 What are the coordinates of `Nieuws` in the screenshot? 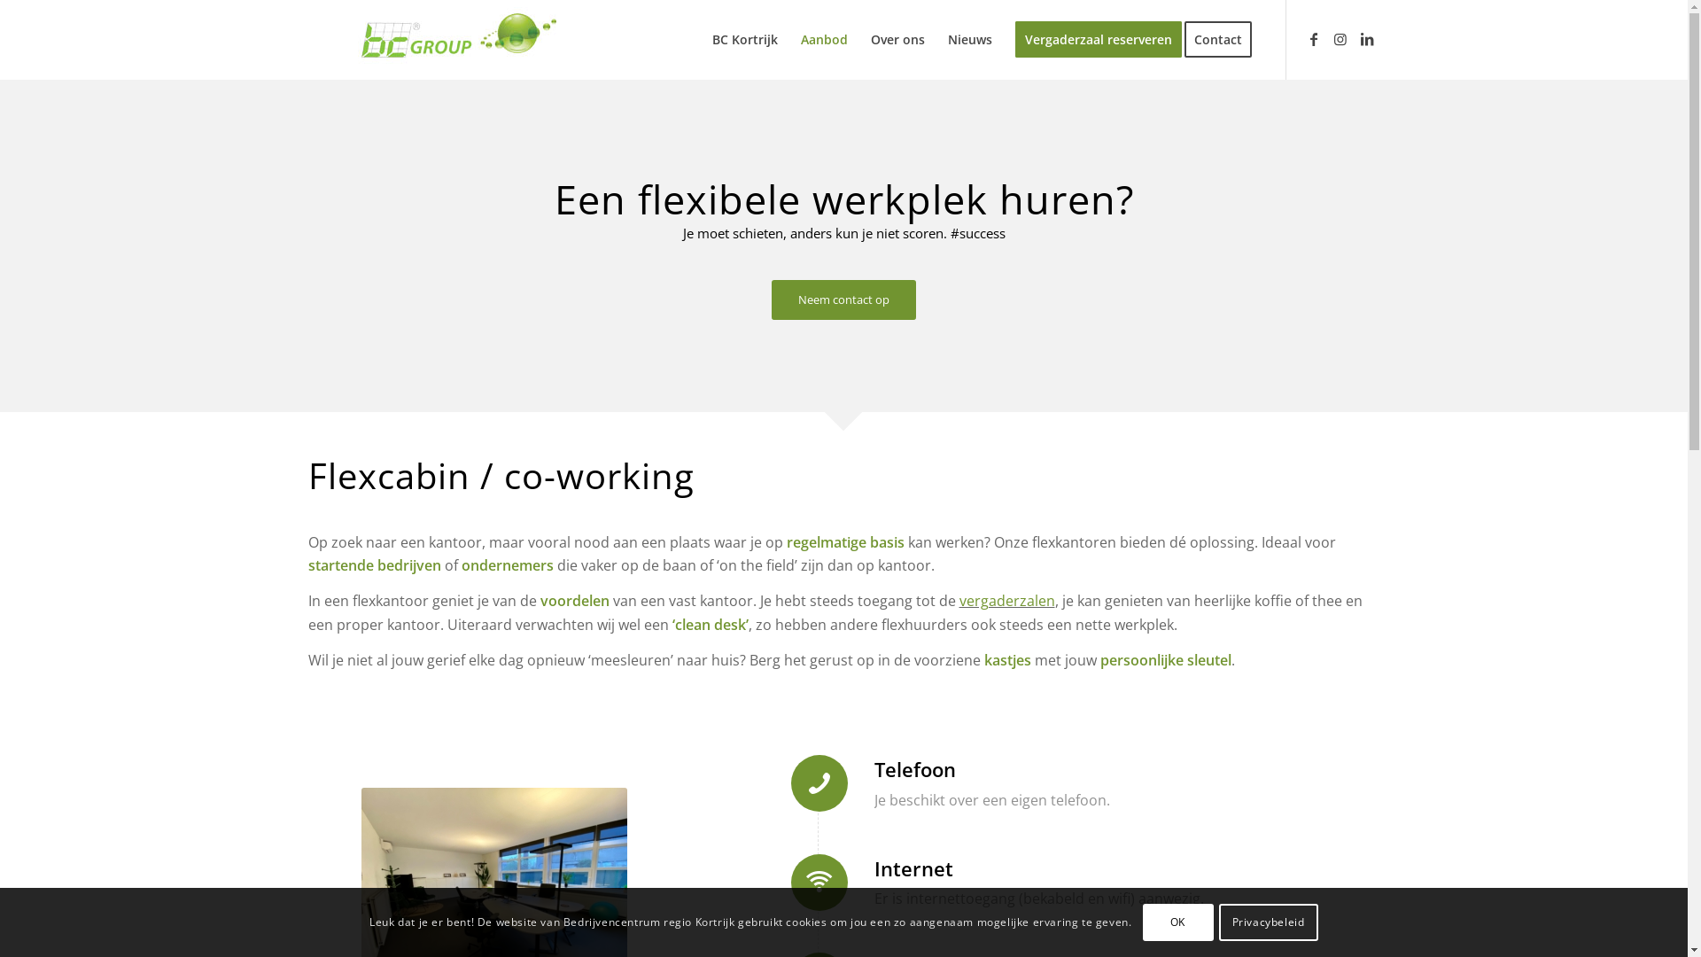 It's located at (969, 40).